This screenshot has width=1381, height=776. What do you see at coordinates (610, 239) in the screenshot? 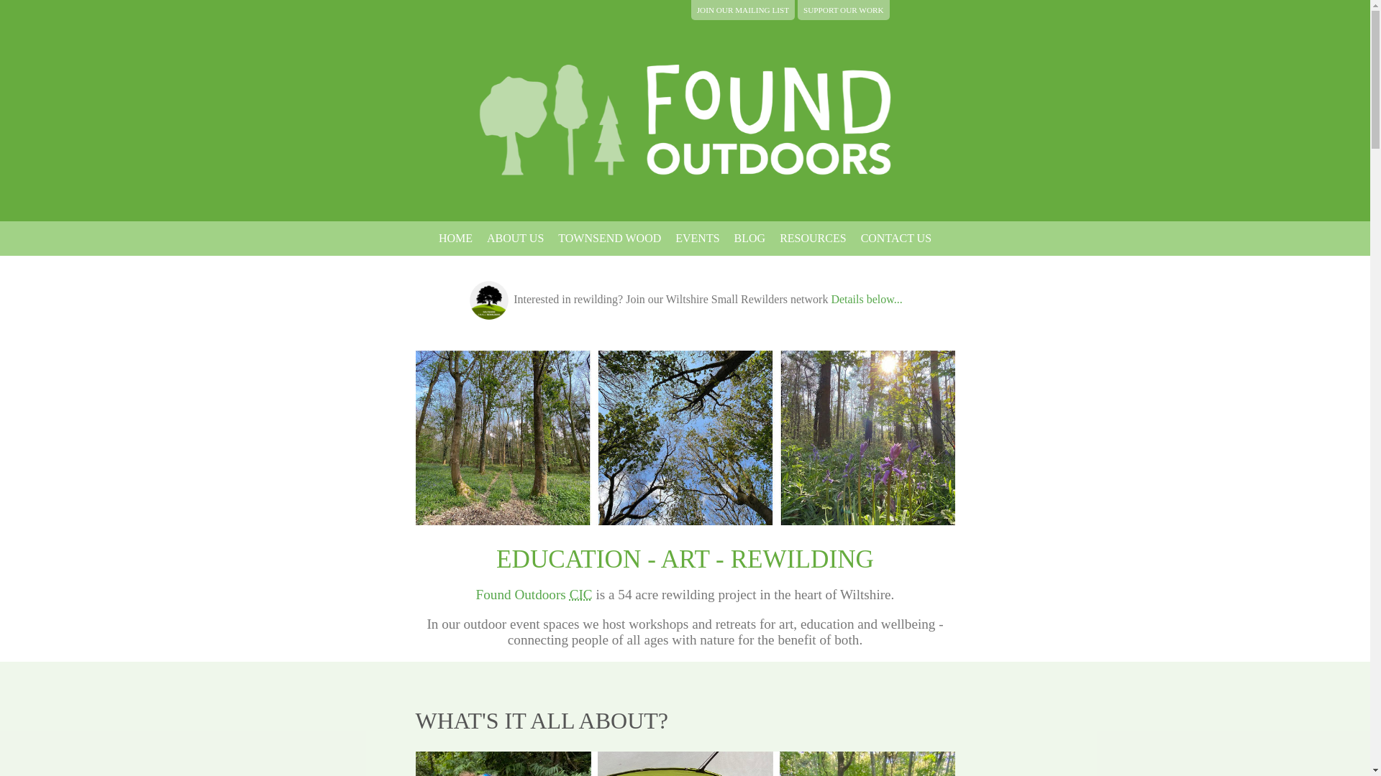
I see `TOWNSEND WOOD` at bounding box center [610, 239].